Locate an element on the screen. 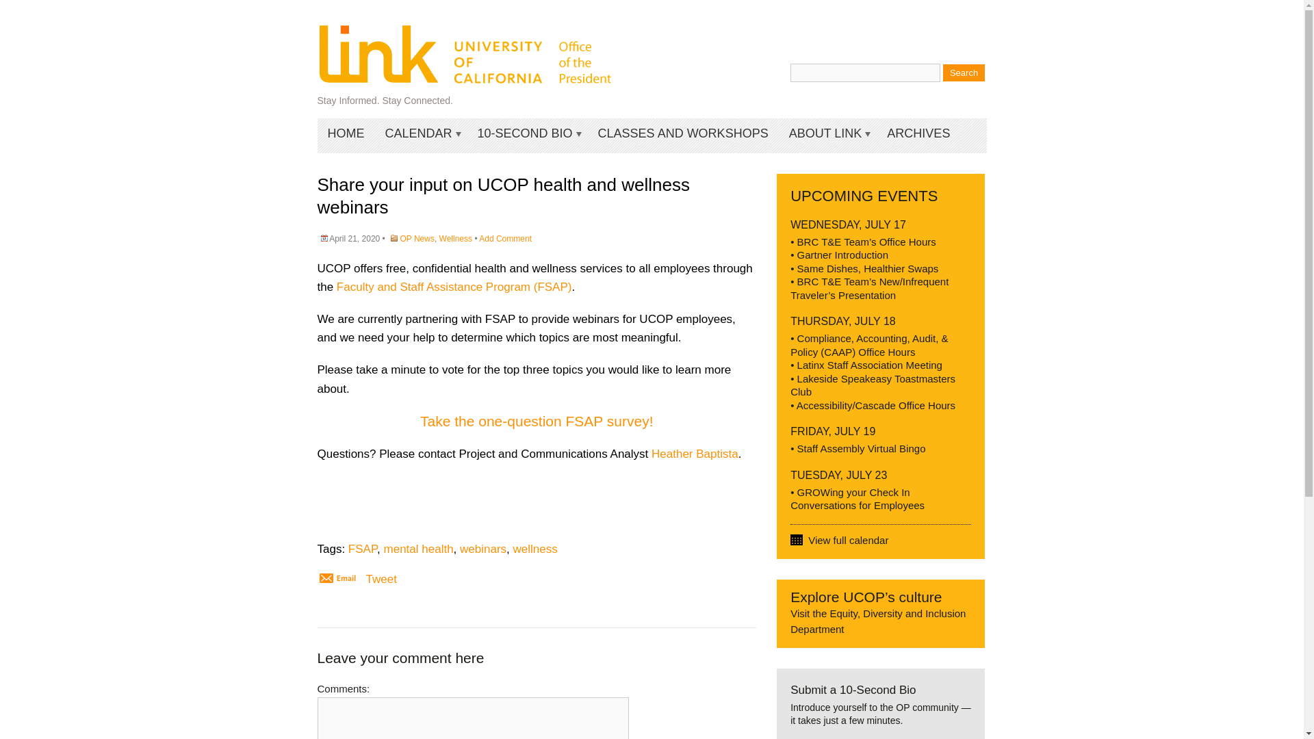  Add Comment is located at coordinates (505, 239).